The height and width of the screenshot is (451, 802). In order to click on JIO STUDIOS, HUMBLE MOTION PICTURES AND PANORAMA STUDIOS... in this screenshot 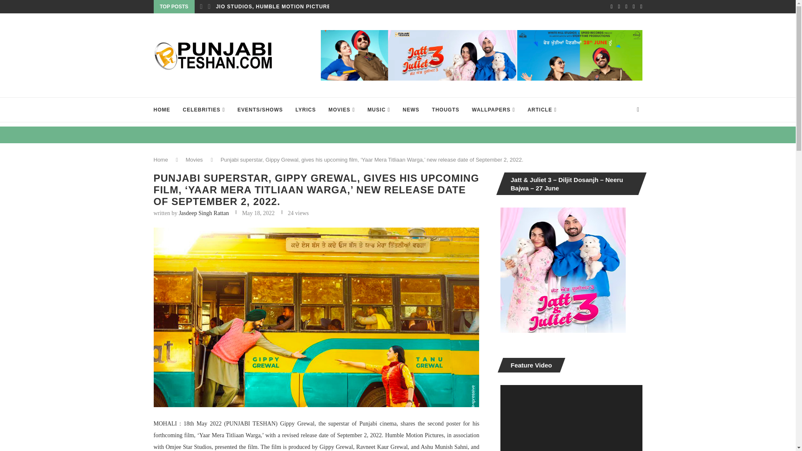, I will do `click(315, 7)`.